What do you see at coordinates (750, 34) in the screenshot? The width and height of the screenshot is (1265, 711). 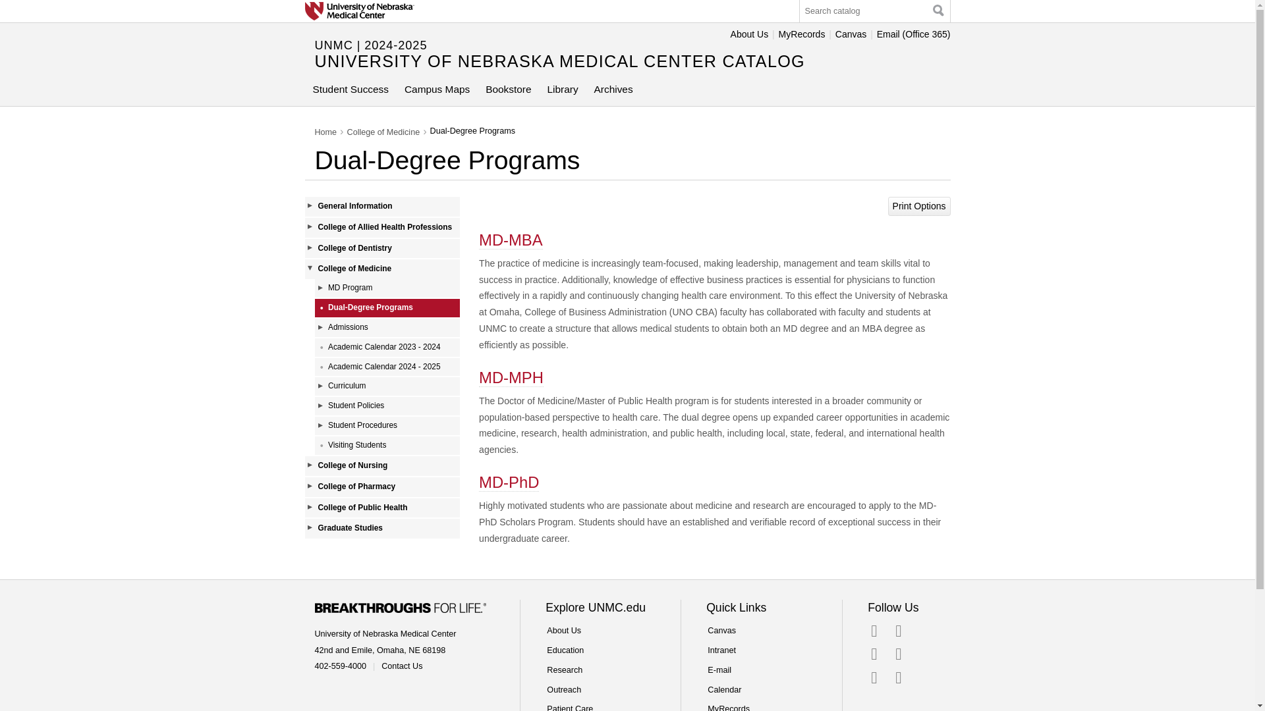 I see `About Us` at bounding box center [750, 34].